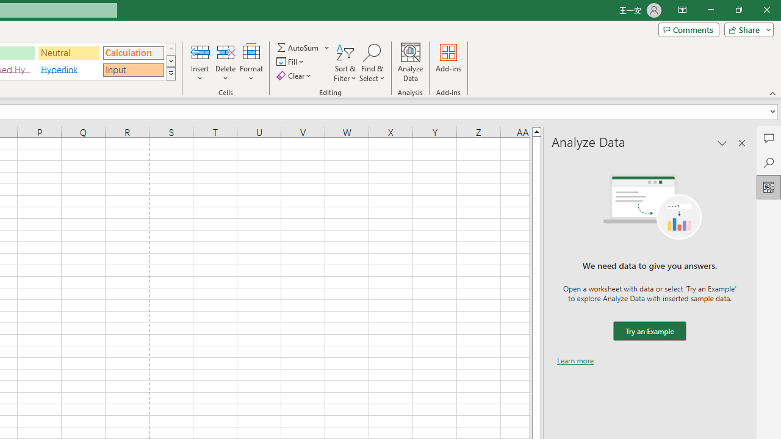 This screenshot has height=439, width=781. Describe the element at coordinates (69, 52) in the screenshot. I see `Neutral` at that location.